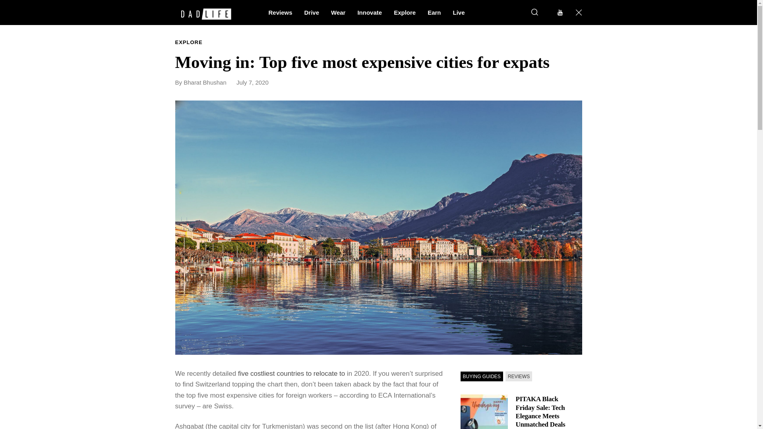  I want to click on Live, so click(459, 12).